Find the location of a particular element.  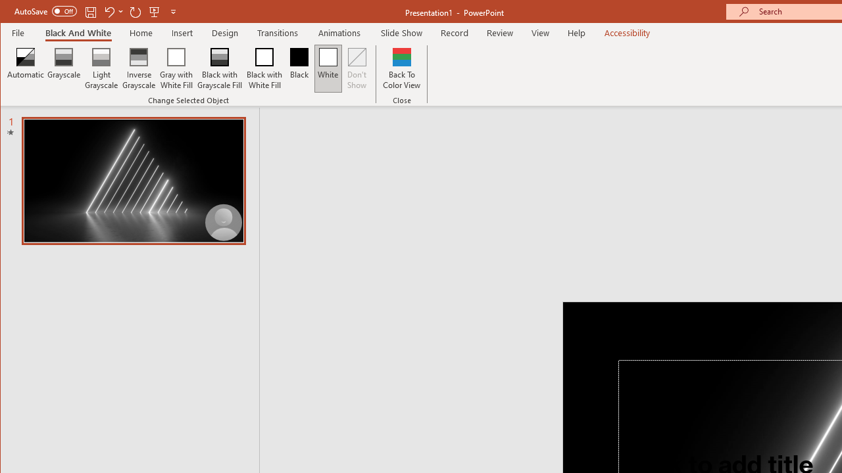

Don't Show is located at coordinates (357, 68).